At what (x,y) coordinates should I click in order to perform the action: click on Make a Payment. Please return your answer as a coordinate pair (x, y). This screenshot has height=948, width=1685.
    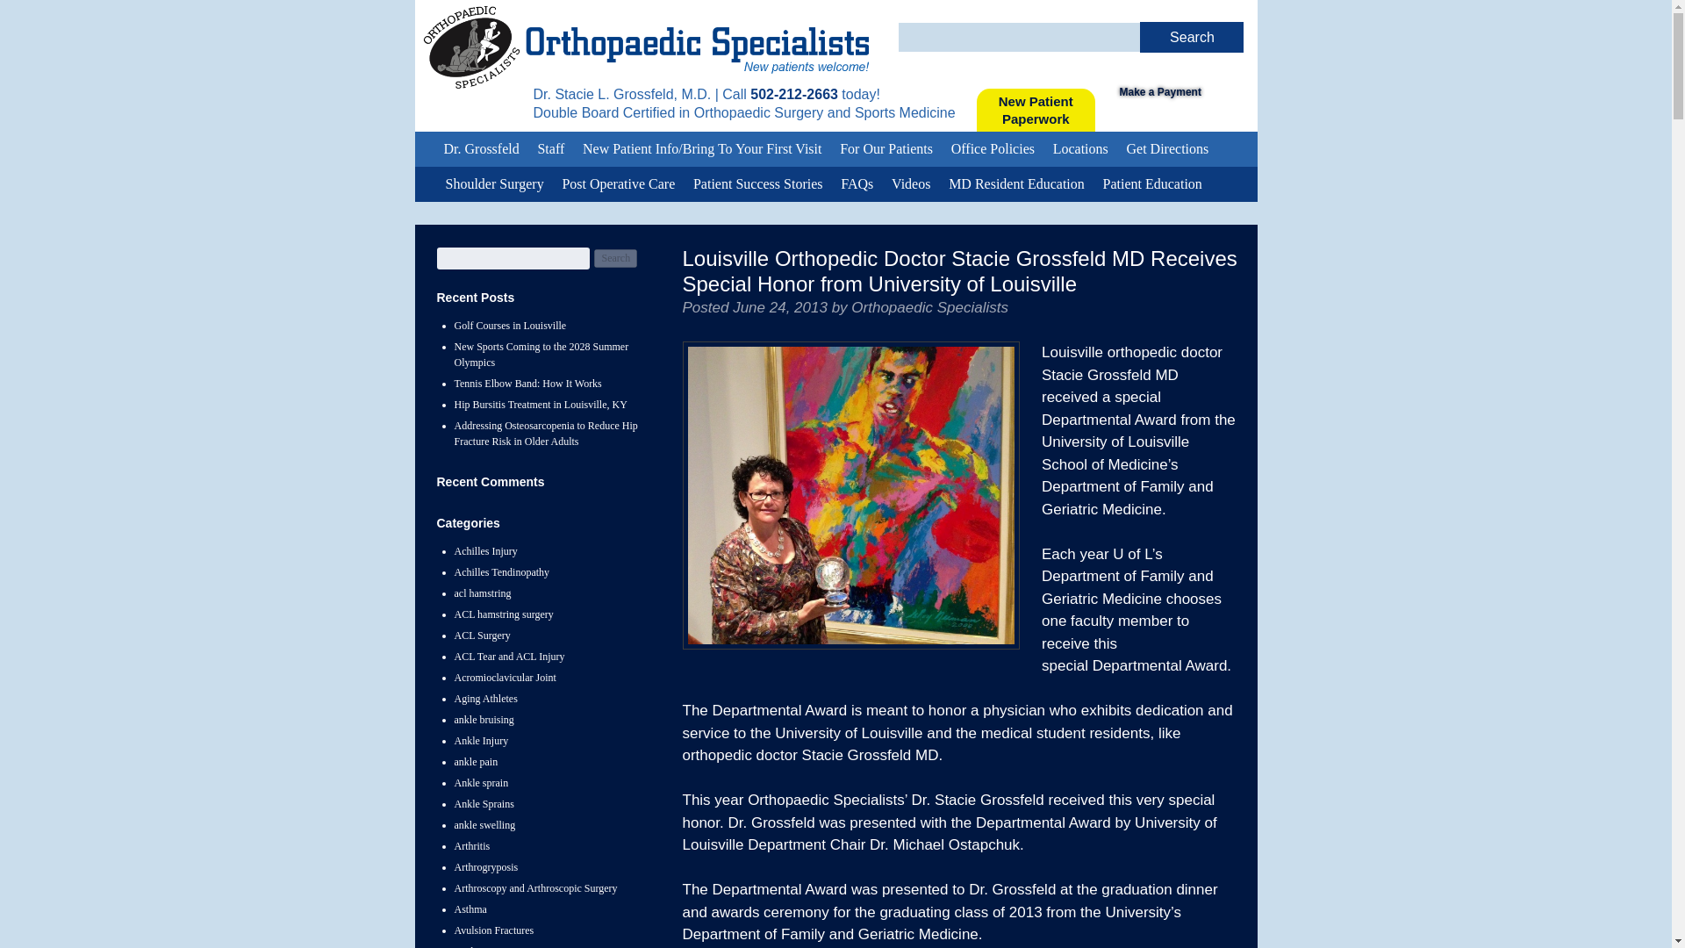
    Looking at the image, I should click on (1192, 37).